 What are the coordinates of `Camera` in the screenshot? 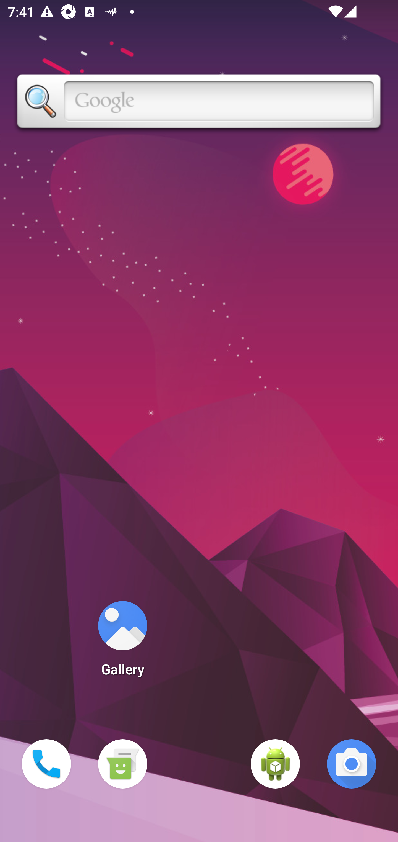 It's located at (352, 764).